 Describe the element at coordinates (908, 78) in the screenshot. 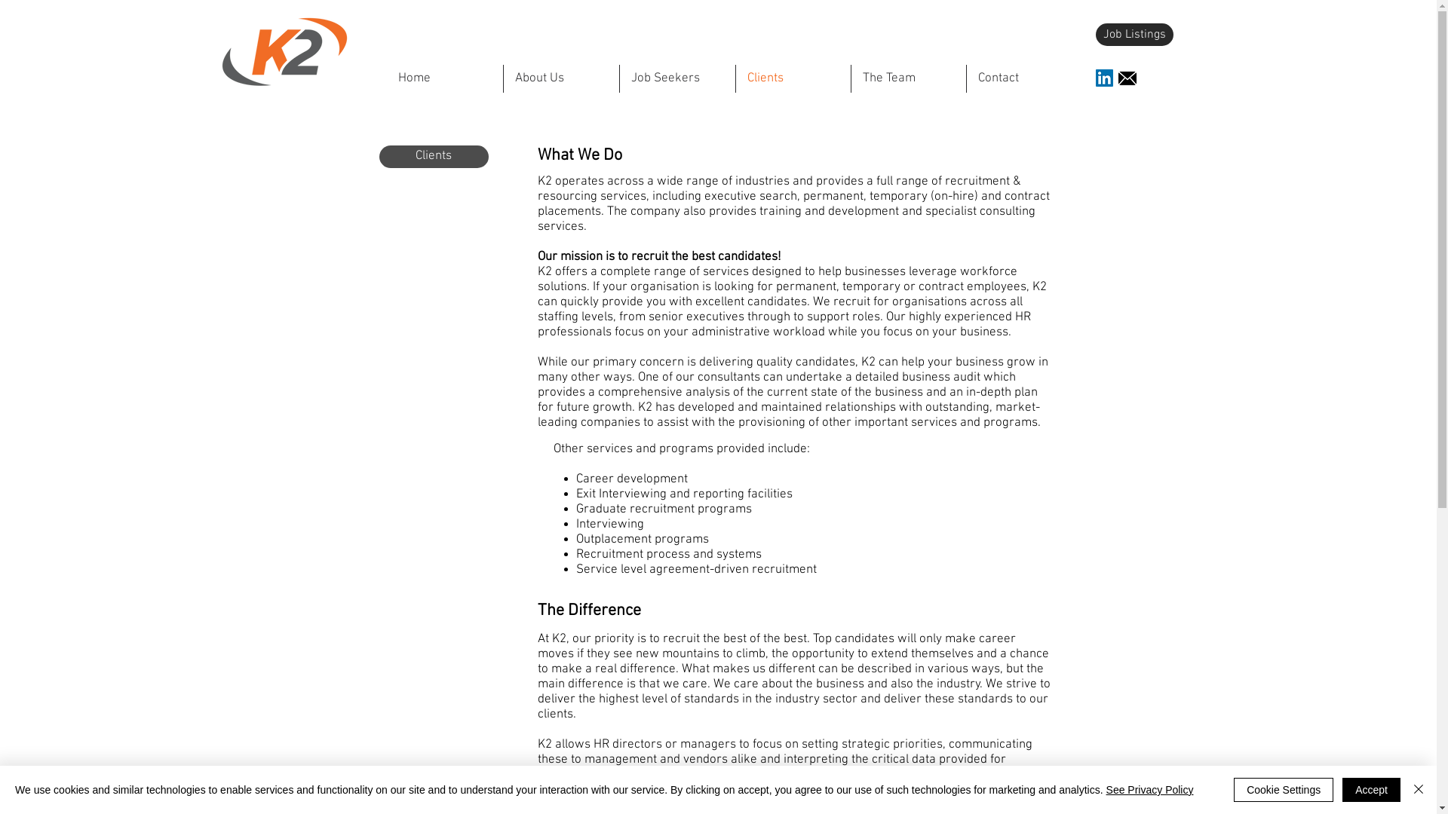

I see `The Team` at that location.